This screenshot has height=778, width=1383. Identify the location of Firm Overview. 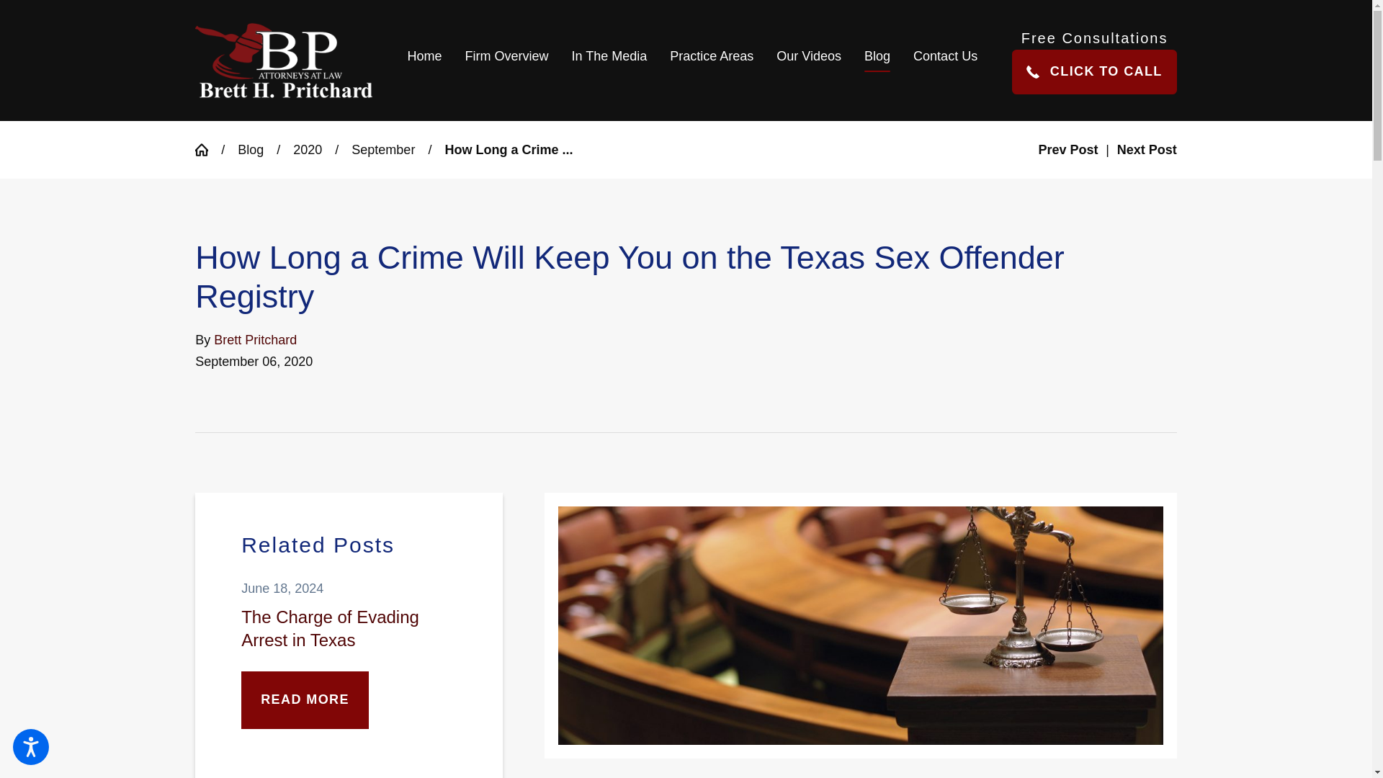
(506, 61).